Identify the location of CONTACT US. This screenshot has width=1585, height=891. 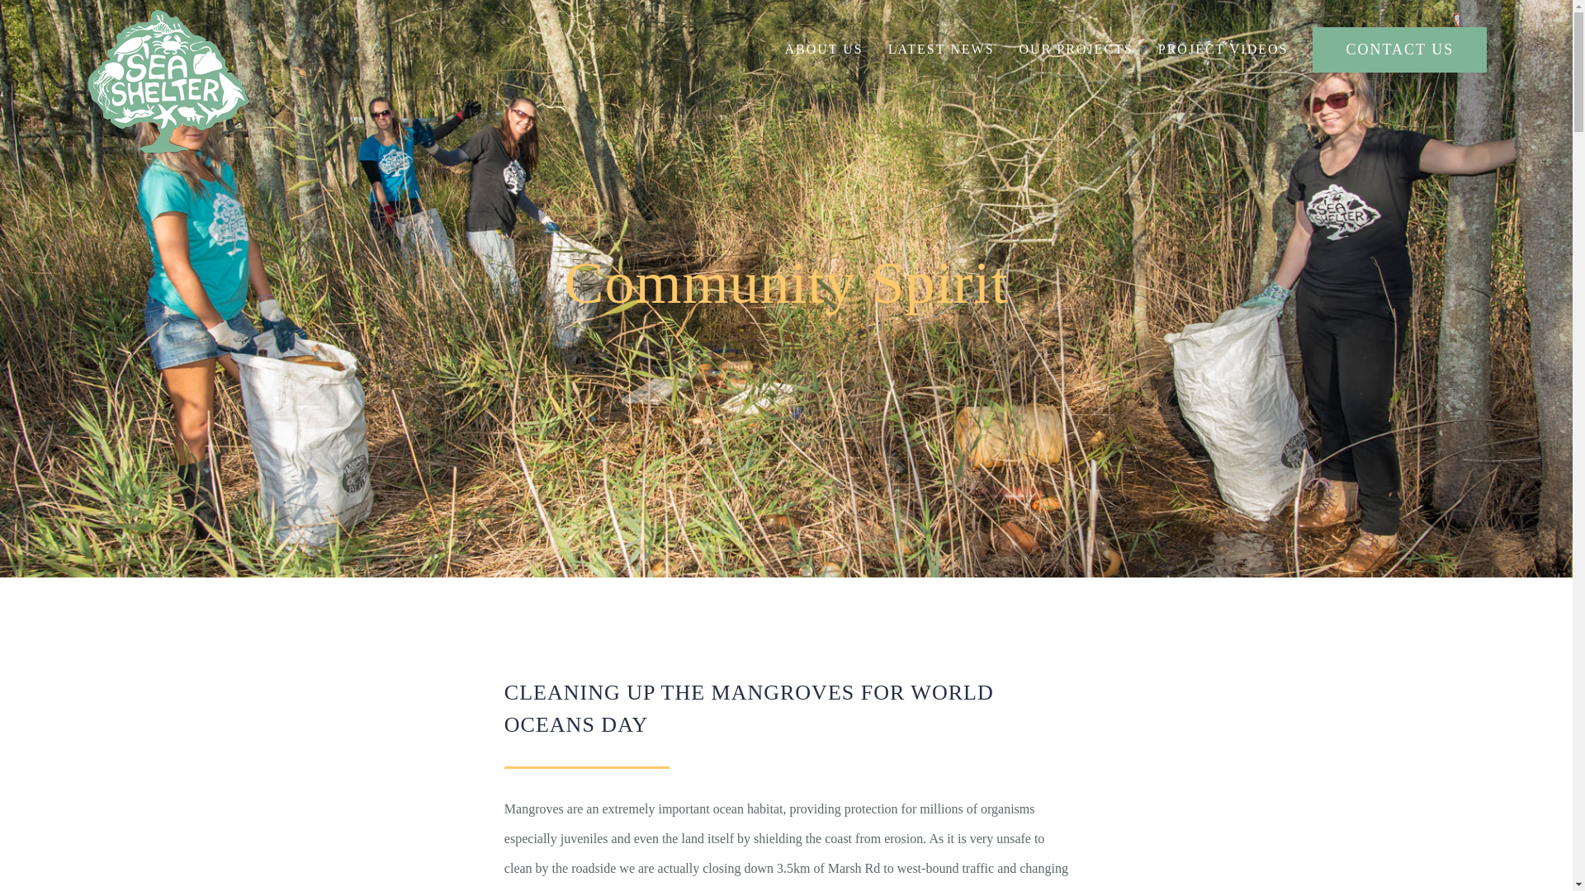
(1398, 49).